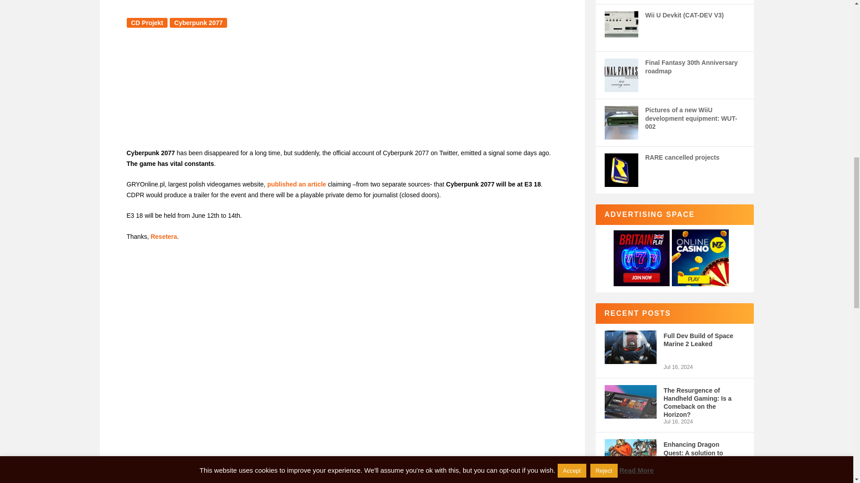  Describe the element at coordinates (342, 93) in the screenshot. I see `Advertisement` at that location.